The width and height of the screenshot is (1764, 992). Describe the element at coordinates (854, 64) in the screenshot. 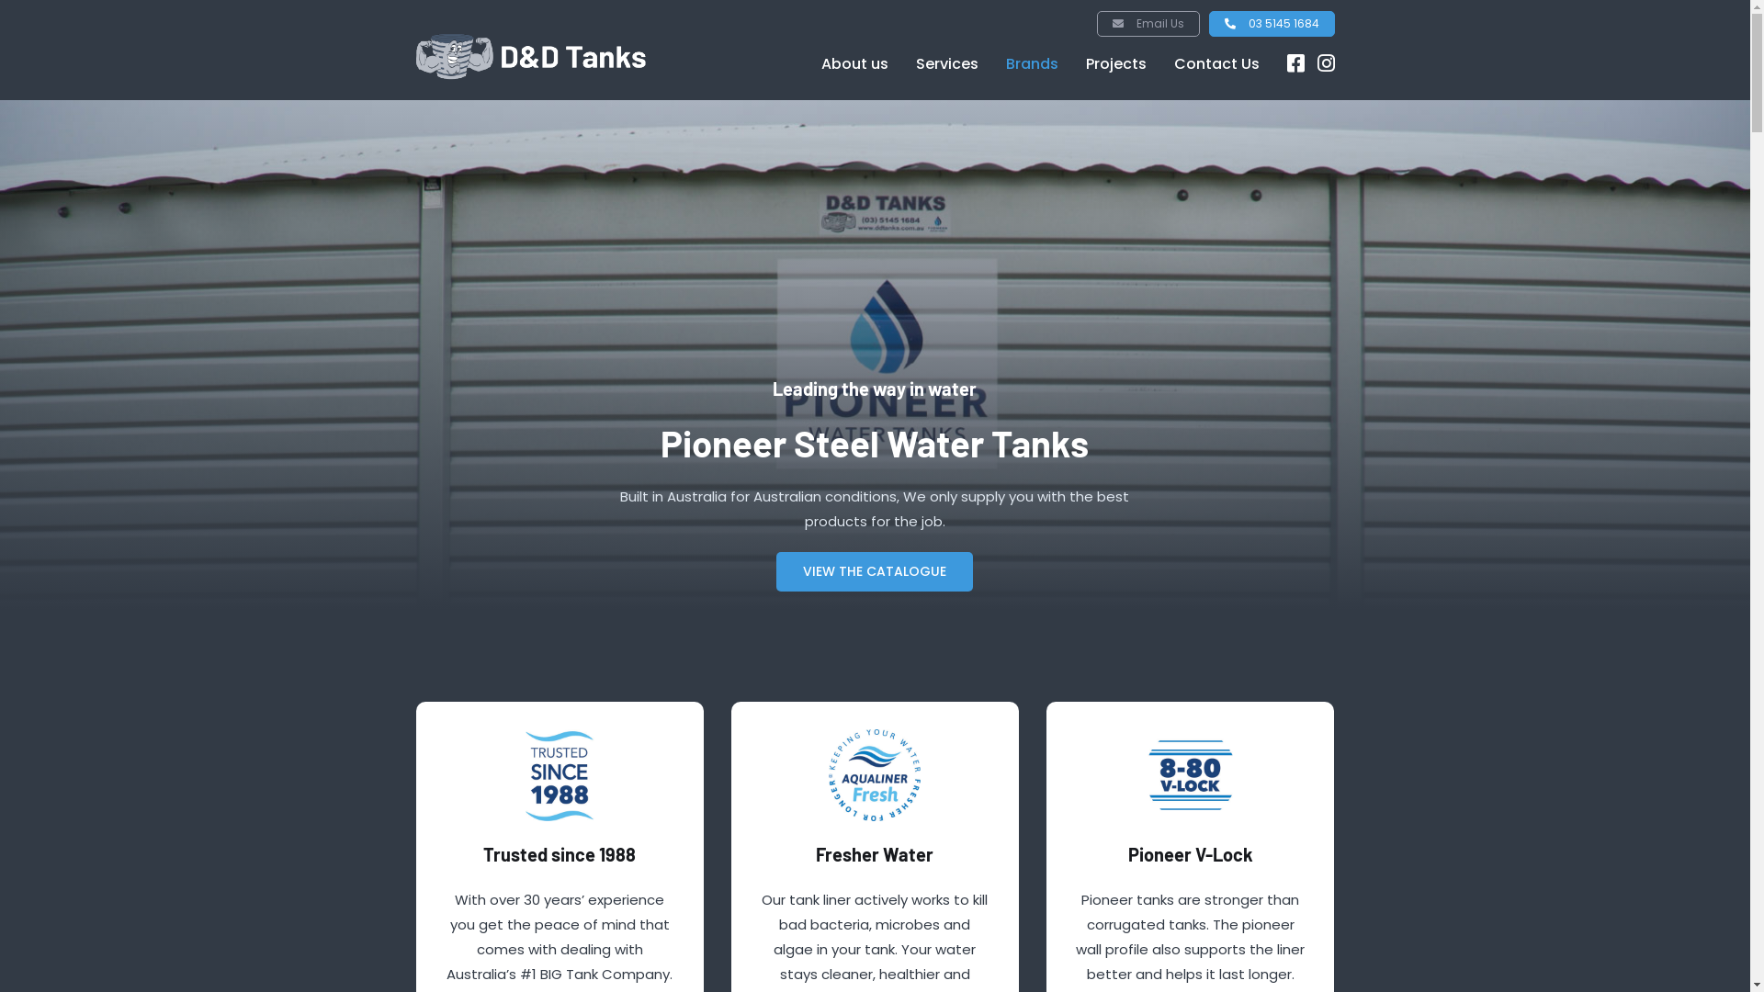

I see `About us` at that location.